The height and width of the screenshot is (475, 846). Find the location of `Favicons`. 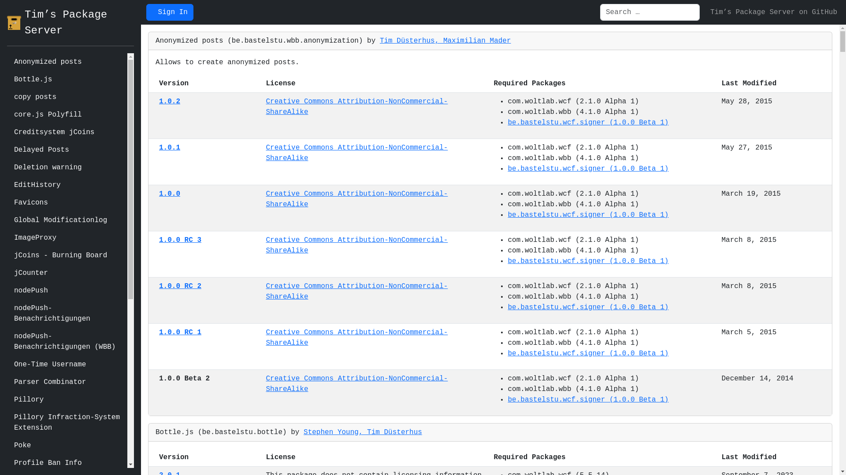

Favicons is located at coordinates (67, 203).